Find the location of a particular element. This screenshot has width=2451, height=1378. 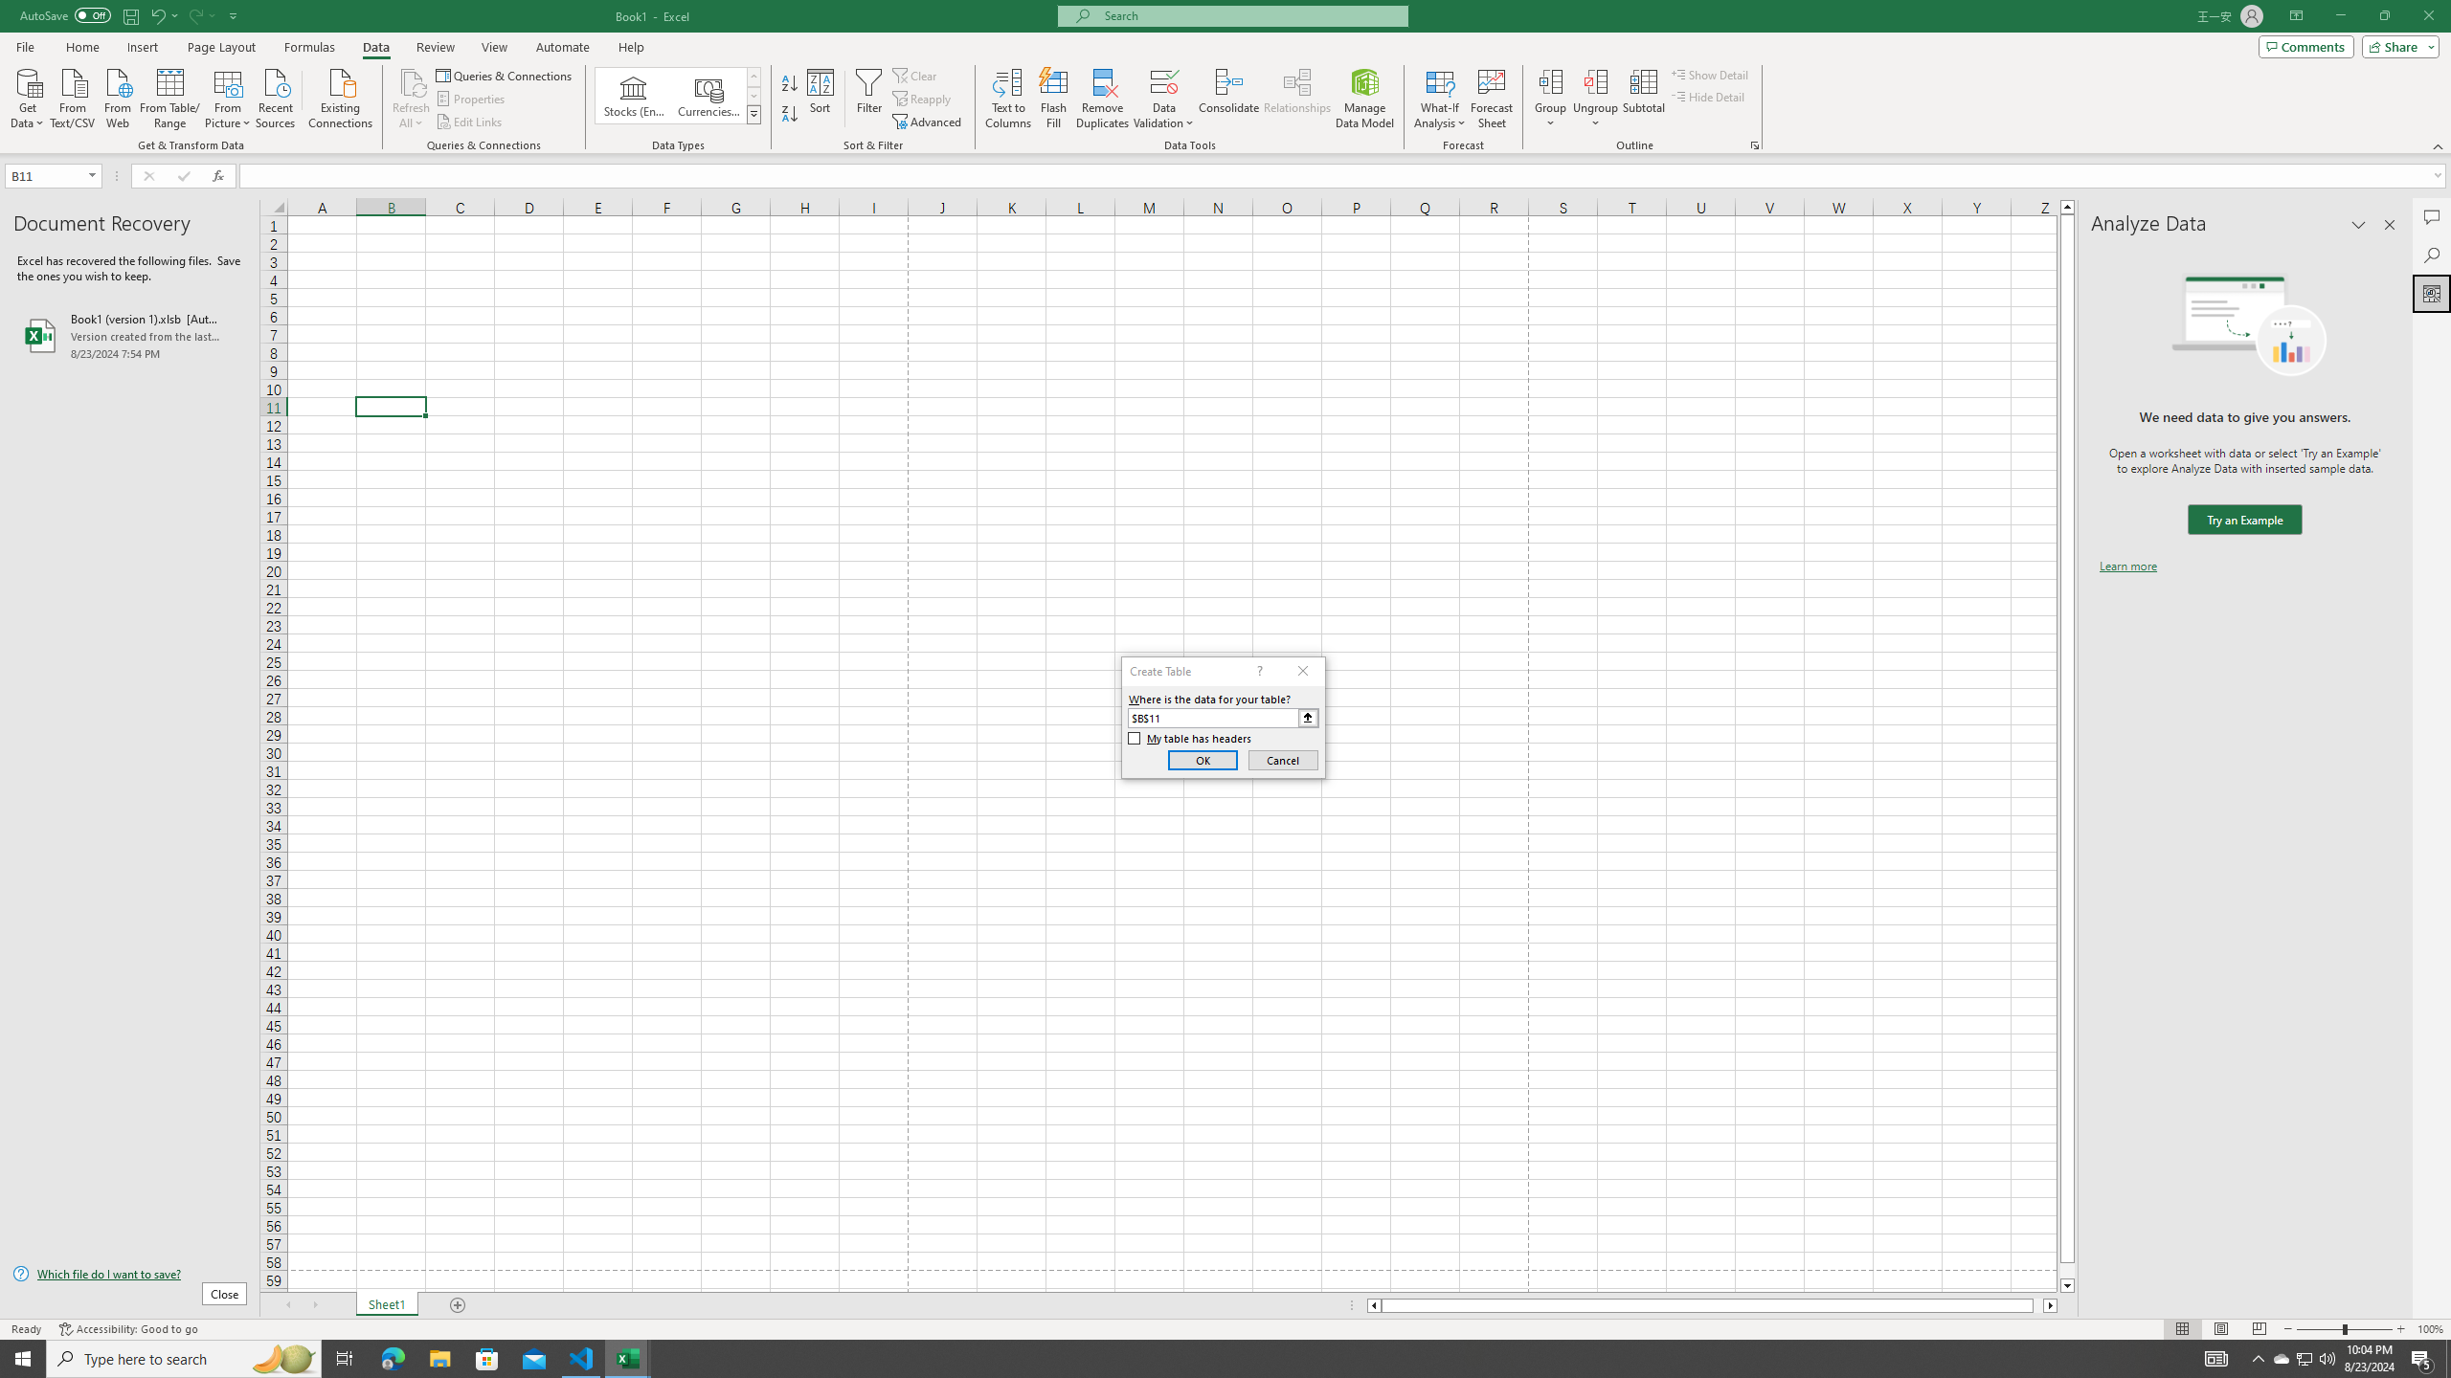

Relationships is located at coordinates (1297, 99).